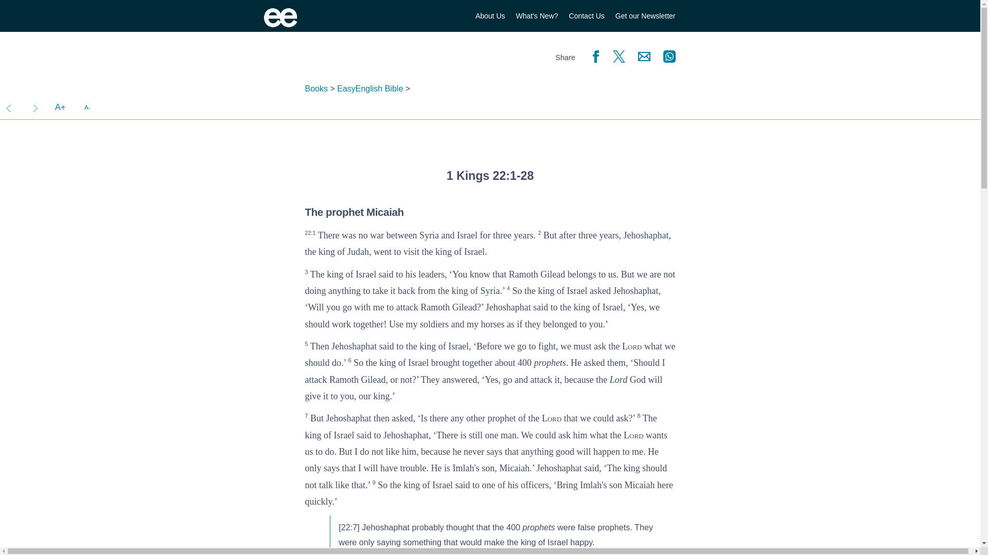  I want to click on EasyEnglish Bible Homepage, so click(280, 17).